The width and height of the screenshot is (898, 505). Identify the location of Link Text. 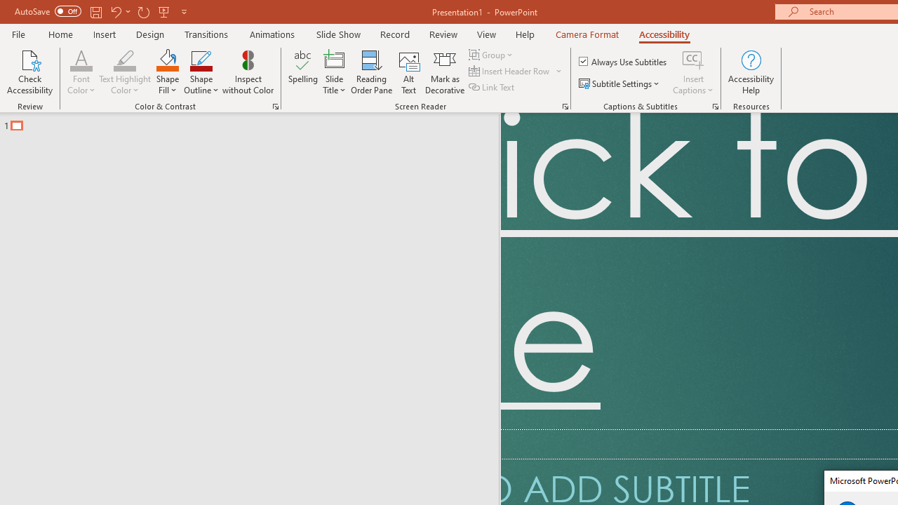
(492, 87).